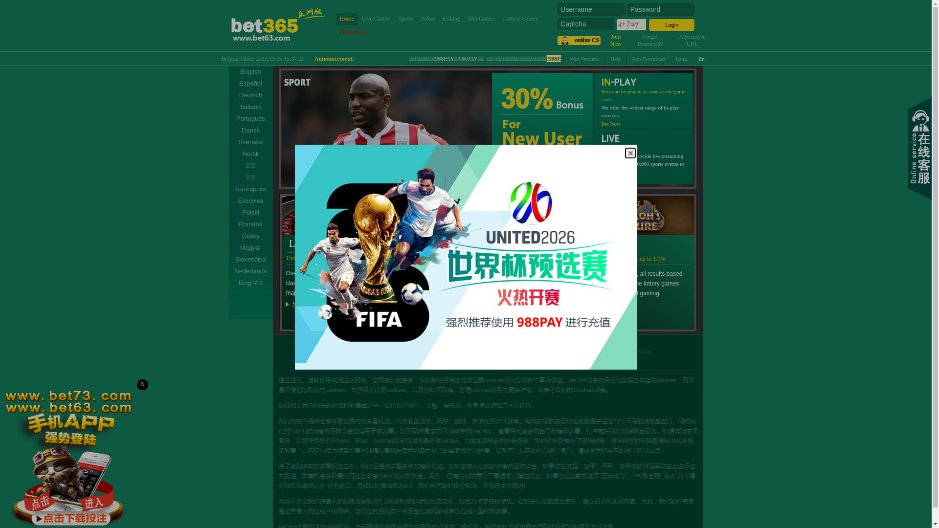  What do you see at coordinates (346, 19) in the screenshot?
I see `Home` at bounding box center [346, 19].